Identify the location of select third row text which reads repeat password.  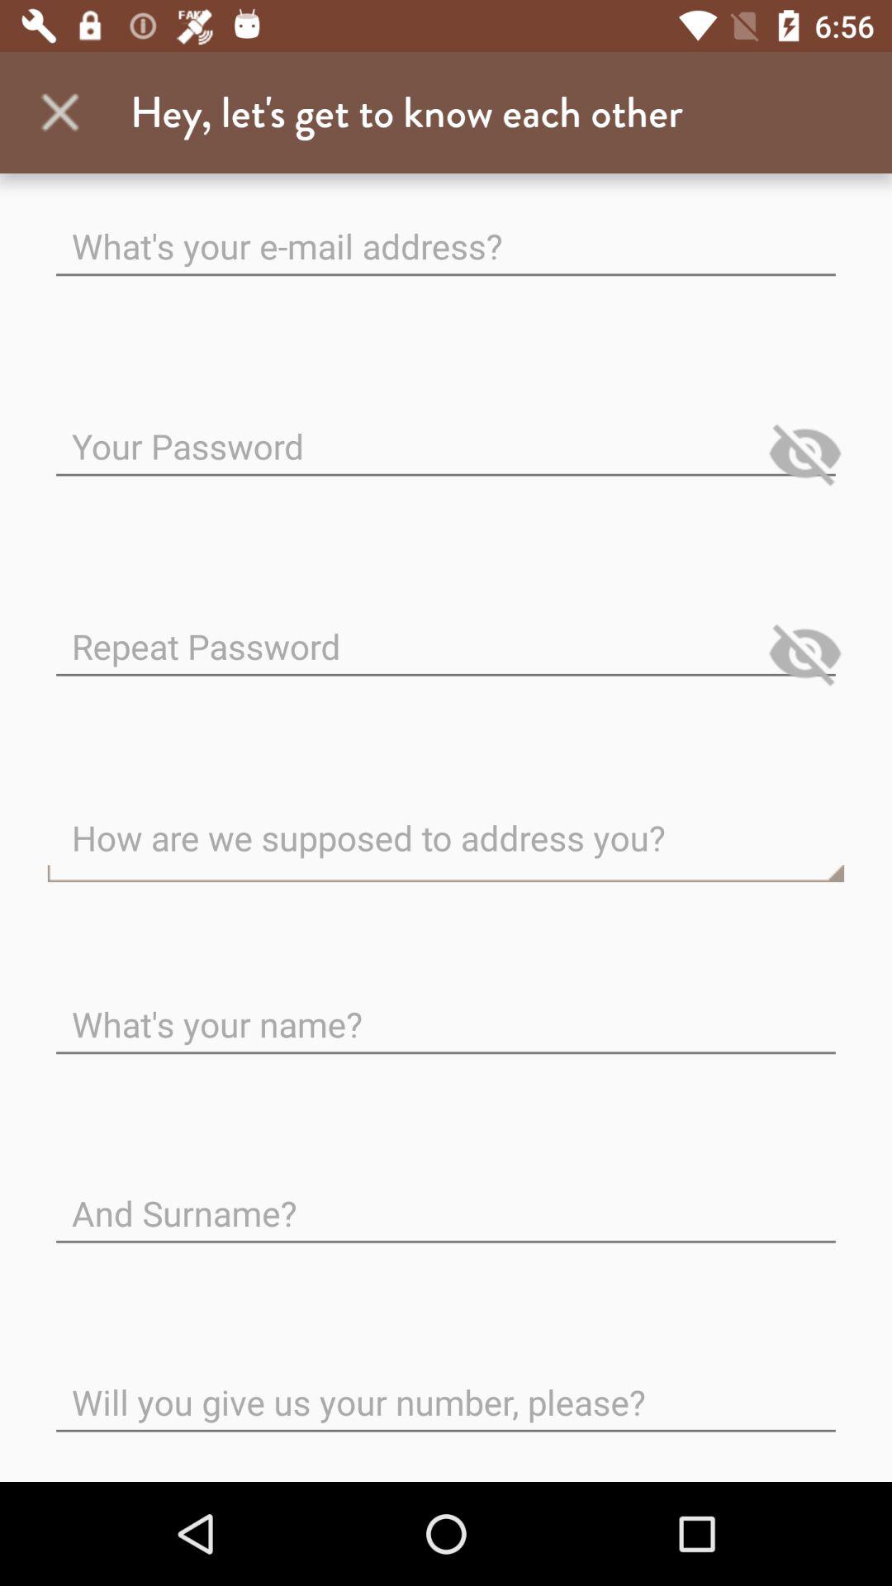
(446, 634).